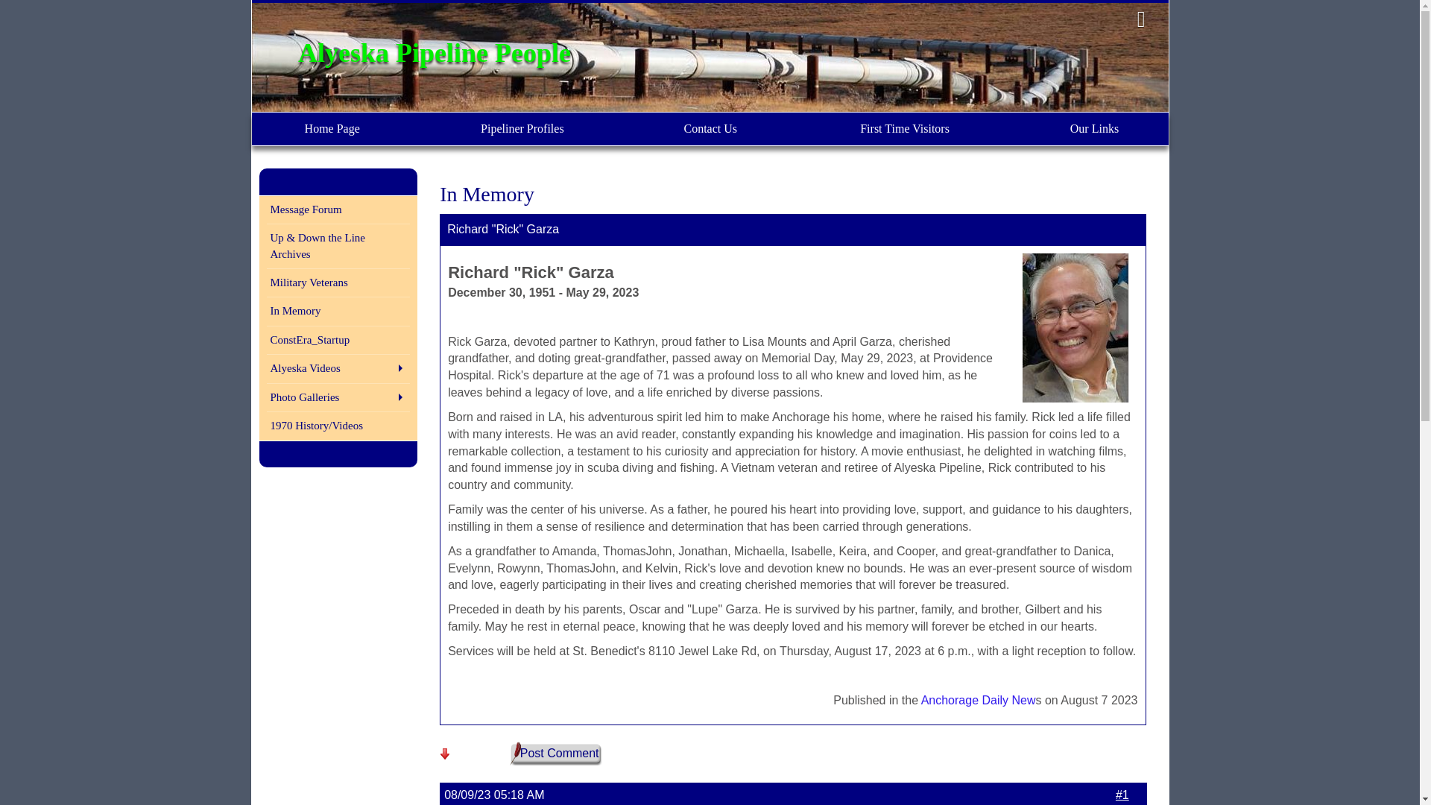 The height and width of the screenshot is (805, 1431). Describe the element at coordinates (522, 129) in the screenshot. I see `Pipeliner Profiles` at that location.